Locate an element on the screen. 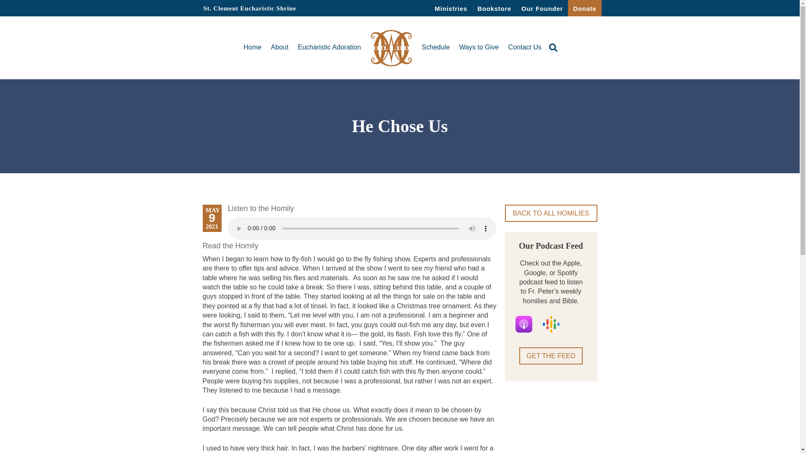 This screenshot has width=806, height=453. Contact Us is located at coordinates (525, 47).